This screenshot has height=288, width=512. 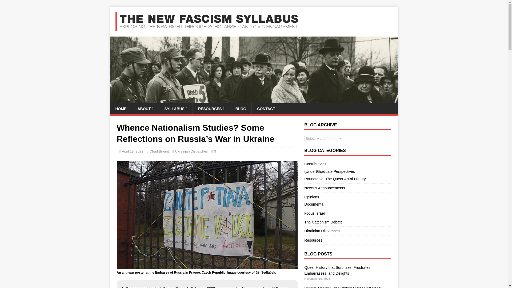 What do you see at coordinates (159, 151) in the screenshot?
I see `Chad Bryant` at bounding box center [159, 151].